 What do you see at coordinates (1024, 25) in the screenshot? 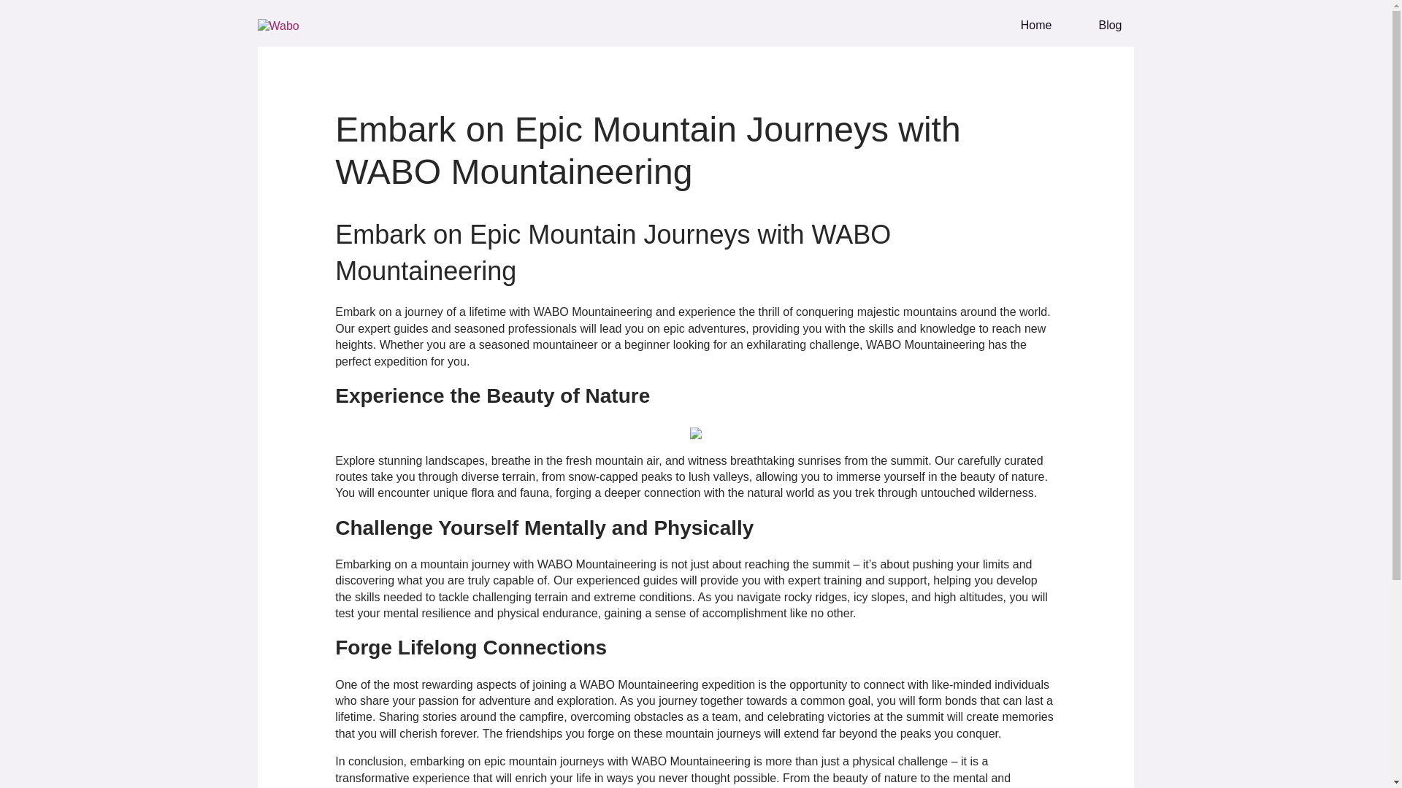
I see `Home` at bounding box center [1024, 25].